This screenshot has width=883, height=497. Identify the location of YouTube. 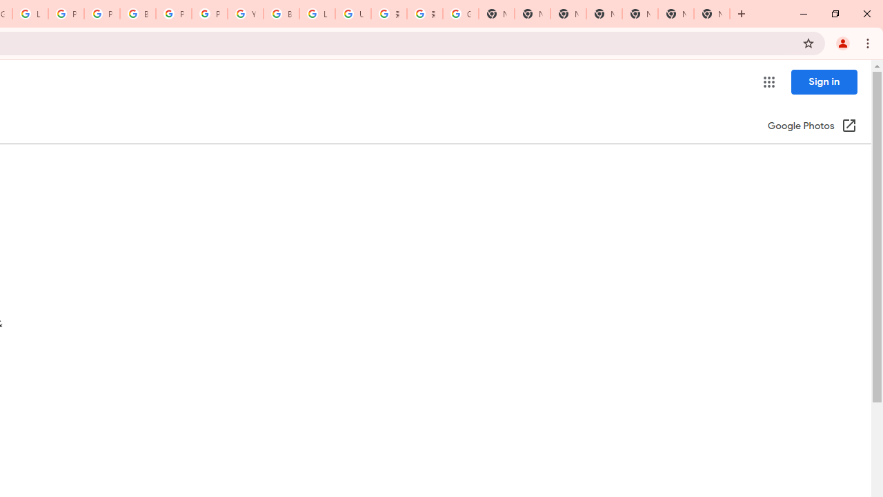
(246, 14).